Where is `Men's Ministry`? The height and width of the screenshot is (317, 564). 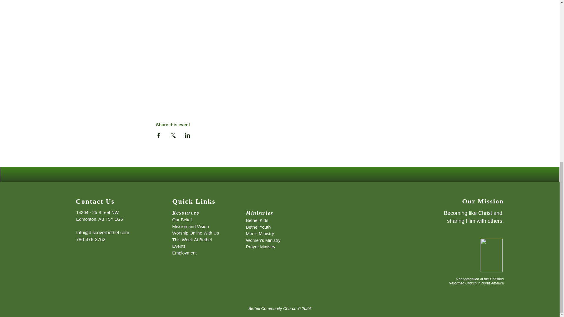 Men's Ministry is located at coordinates (260, 233).